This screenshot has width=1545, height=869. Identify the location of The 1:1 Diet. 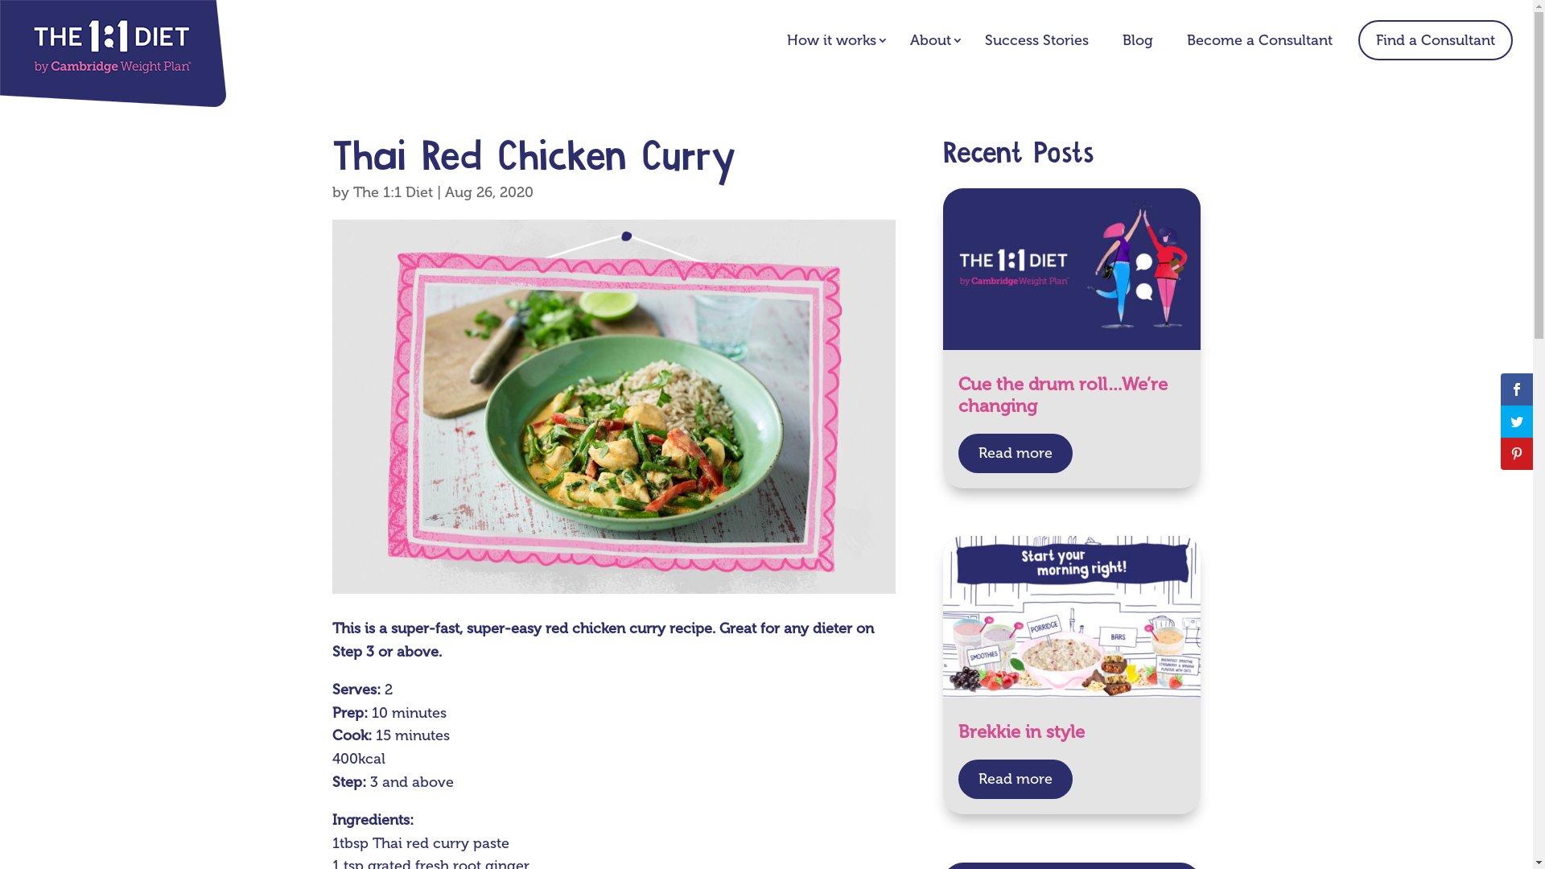
(393, 192).